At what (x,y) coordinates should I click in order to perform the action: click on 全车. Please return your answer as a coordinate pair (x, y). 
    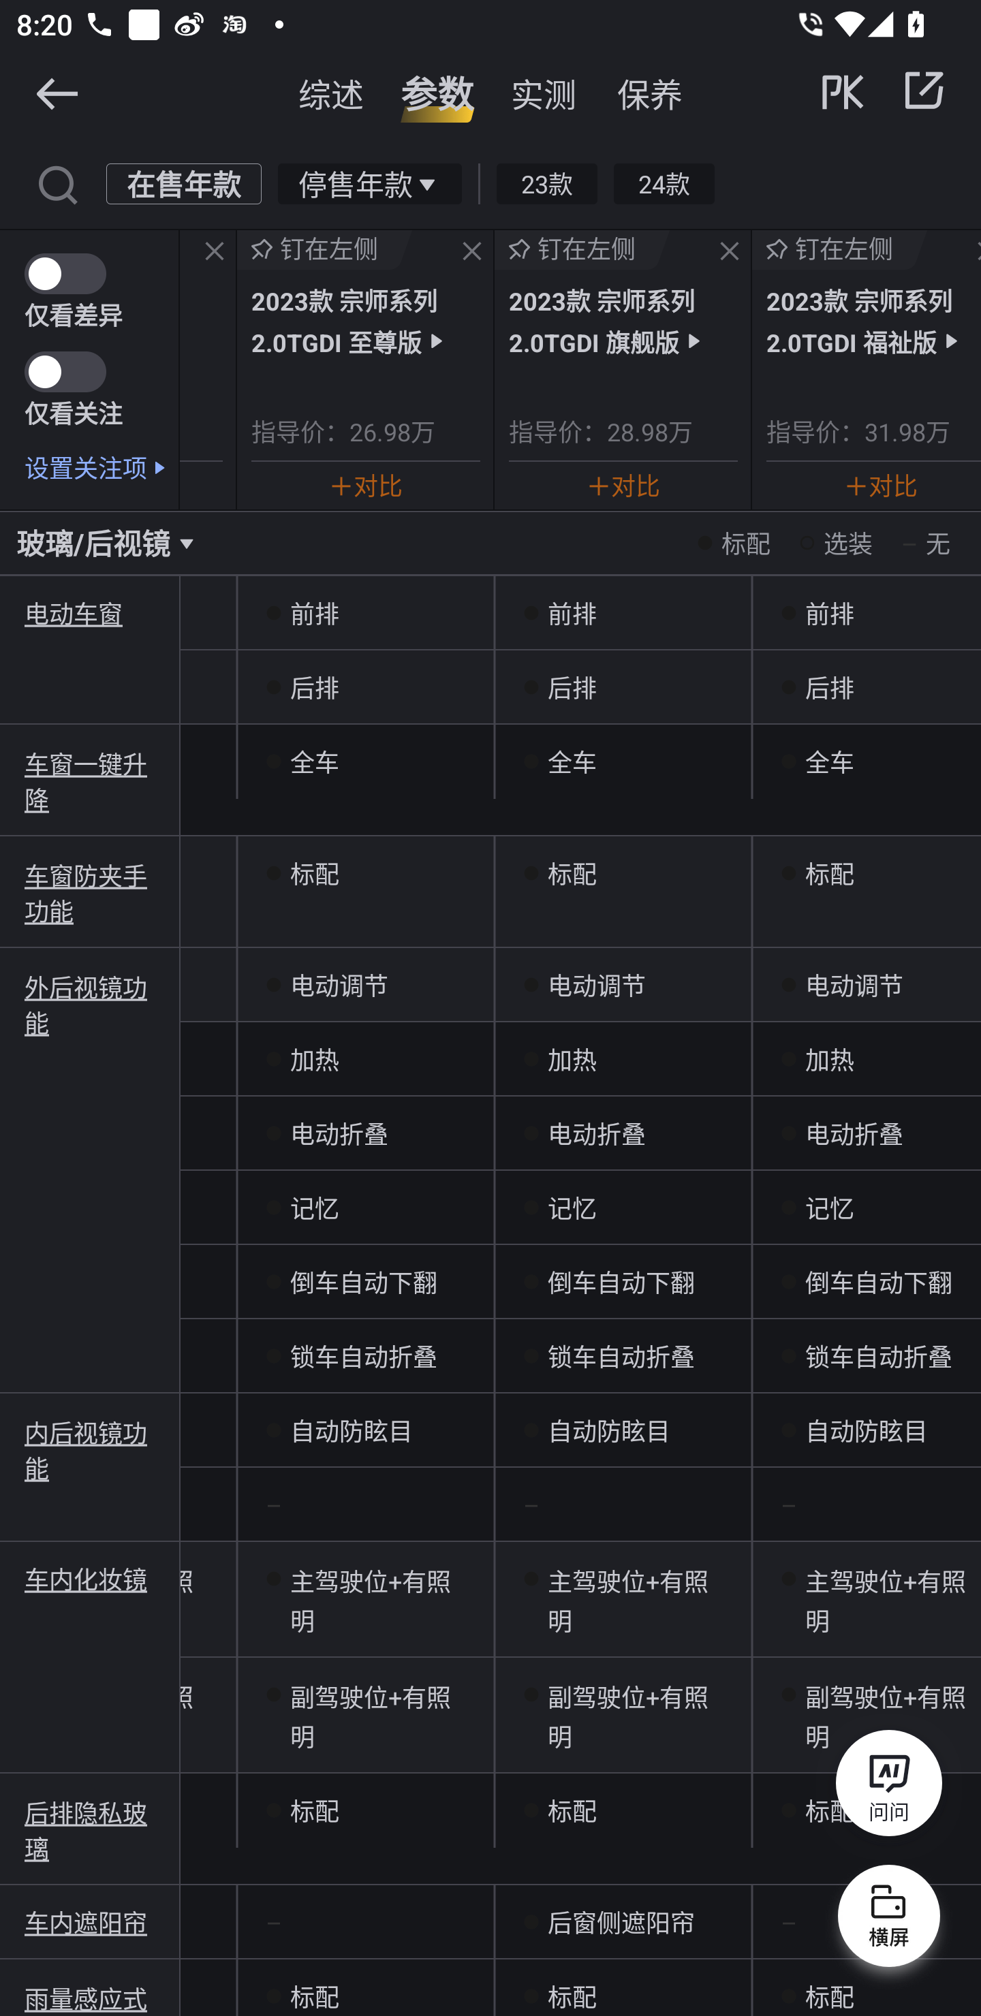
    Looking at the image, I should click on (623, 761).